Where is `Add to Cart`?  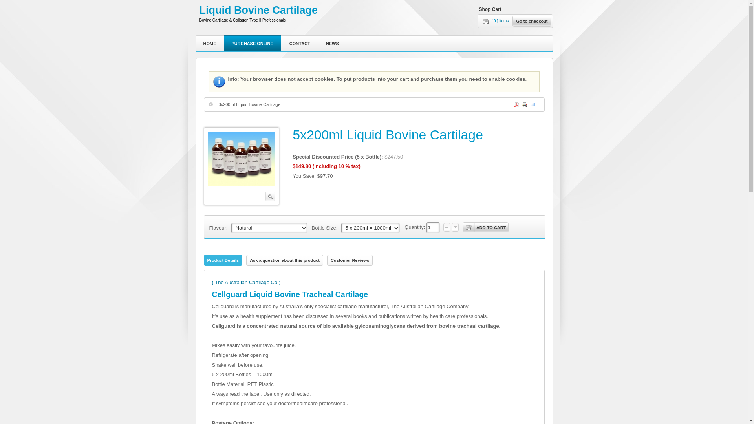 Add to Cart is located at coordinates (486, 227).